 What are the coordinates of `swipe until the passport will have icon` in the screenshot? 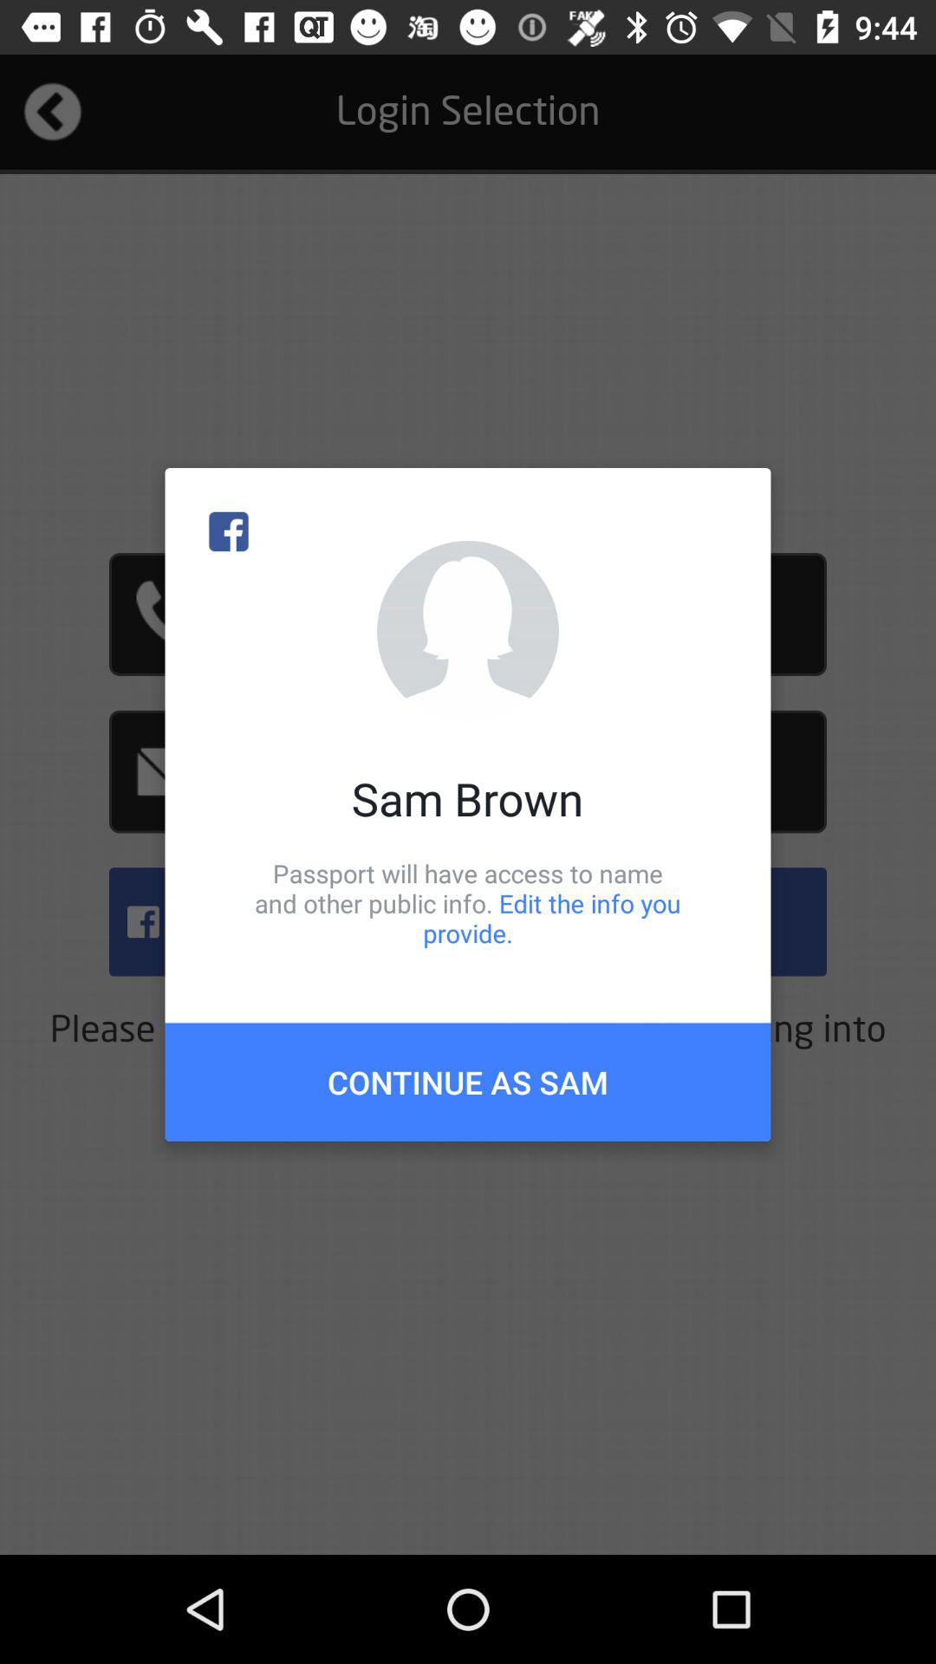 It's located at (468, 903).